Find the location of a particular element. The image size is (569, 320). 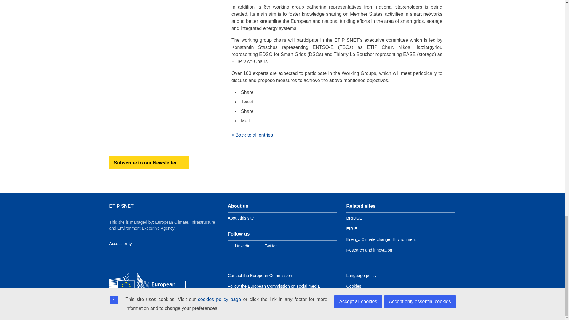

Facebook is located at coordinates (339, 92).